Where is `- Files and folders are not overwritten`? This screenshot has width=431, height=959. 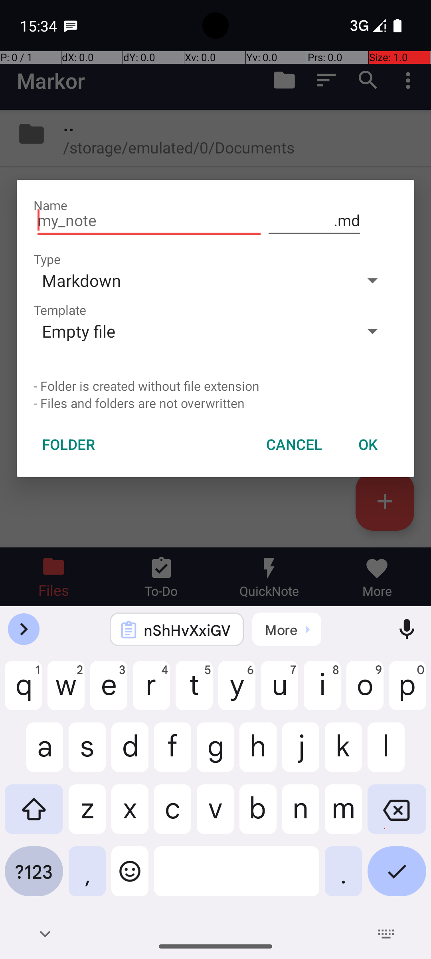
- Files and folders are not overwritten is located at coordinates (215, 403).